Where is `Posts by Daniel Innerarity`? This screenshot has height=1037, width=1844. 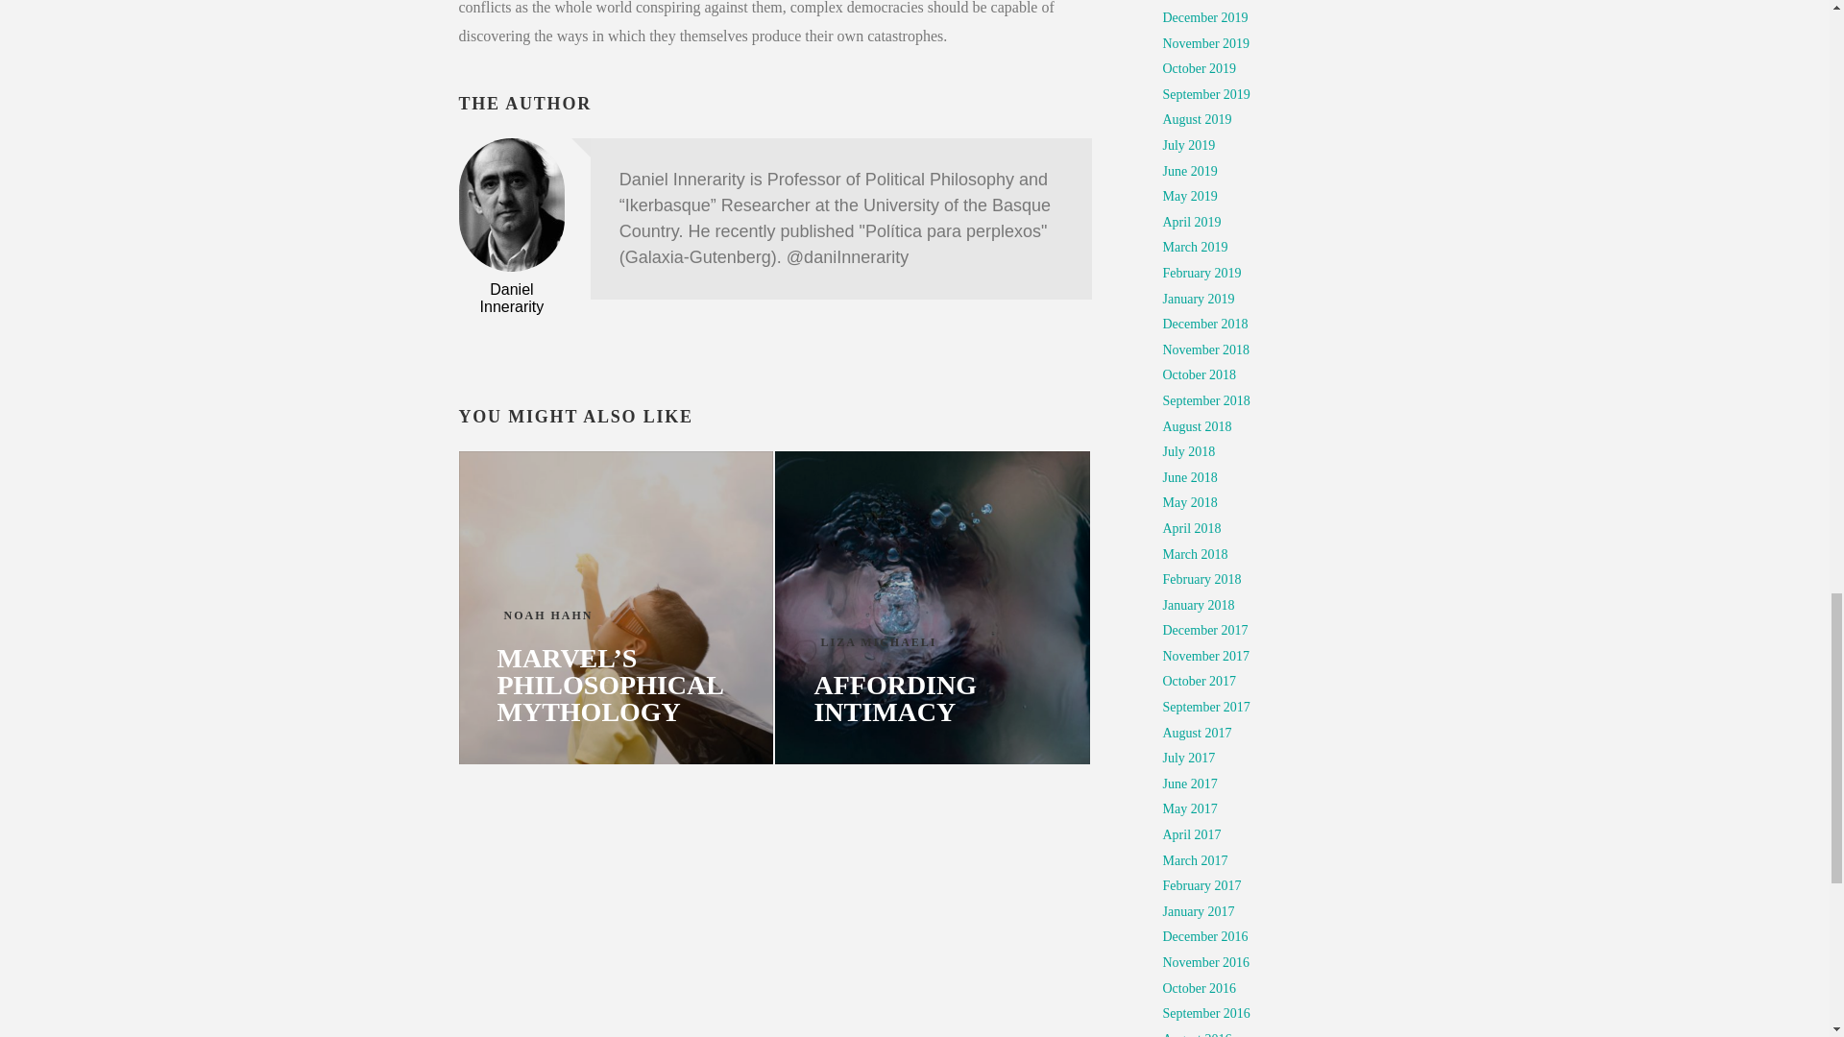 Posts by Daniel Innerarity is located at coordinates (511, 298).